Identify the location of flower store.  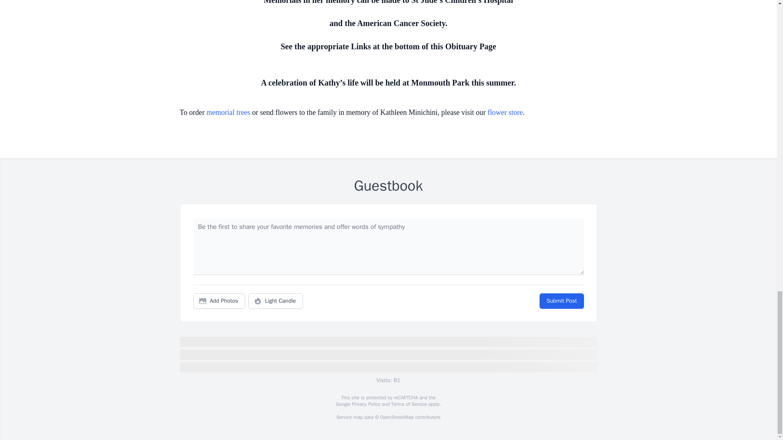
(505, 112).